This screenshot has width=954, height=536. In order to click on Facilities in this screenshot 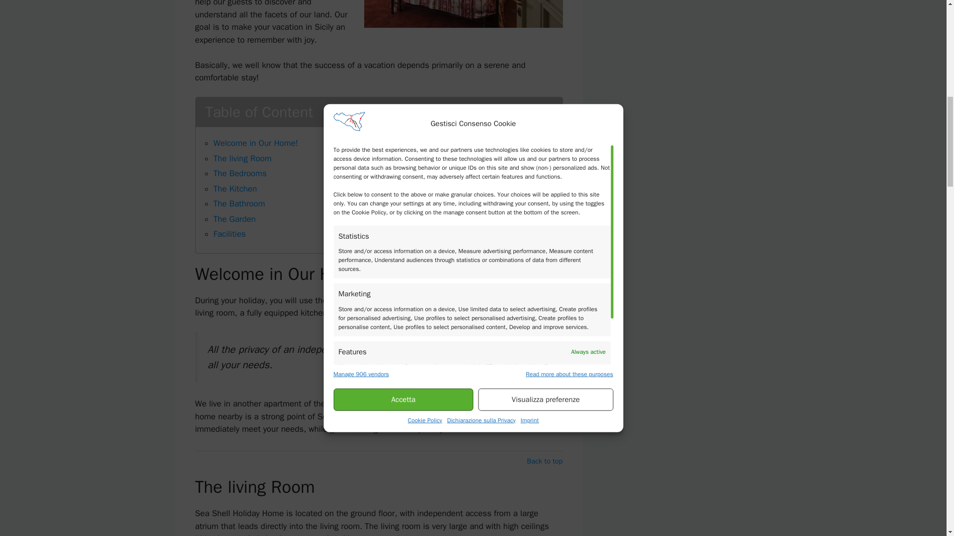, I will do `click(230, 234)`.